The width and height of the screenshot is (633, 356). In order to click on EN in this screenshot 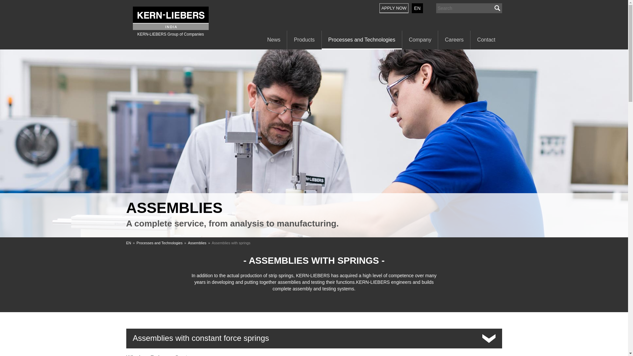, I will do `click(417, 8)`.